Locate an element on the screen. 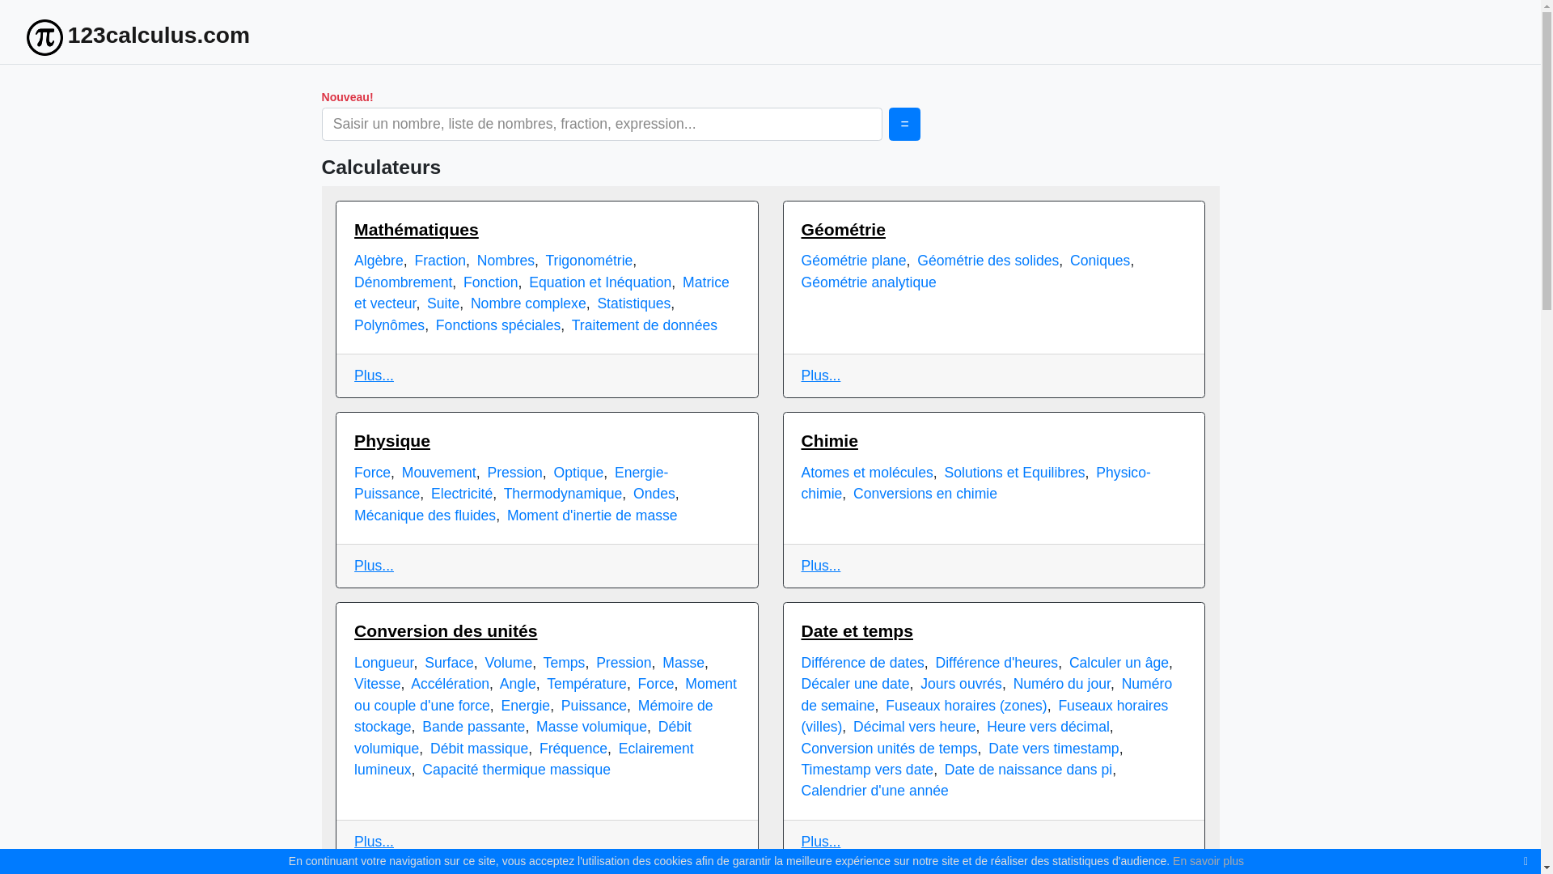 The height and width of the screenshot is (874, 1553). Plus... is located at coordinates (820, 375).